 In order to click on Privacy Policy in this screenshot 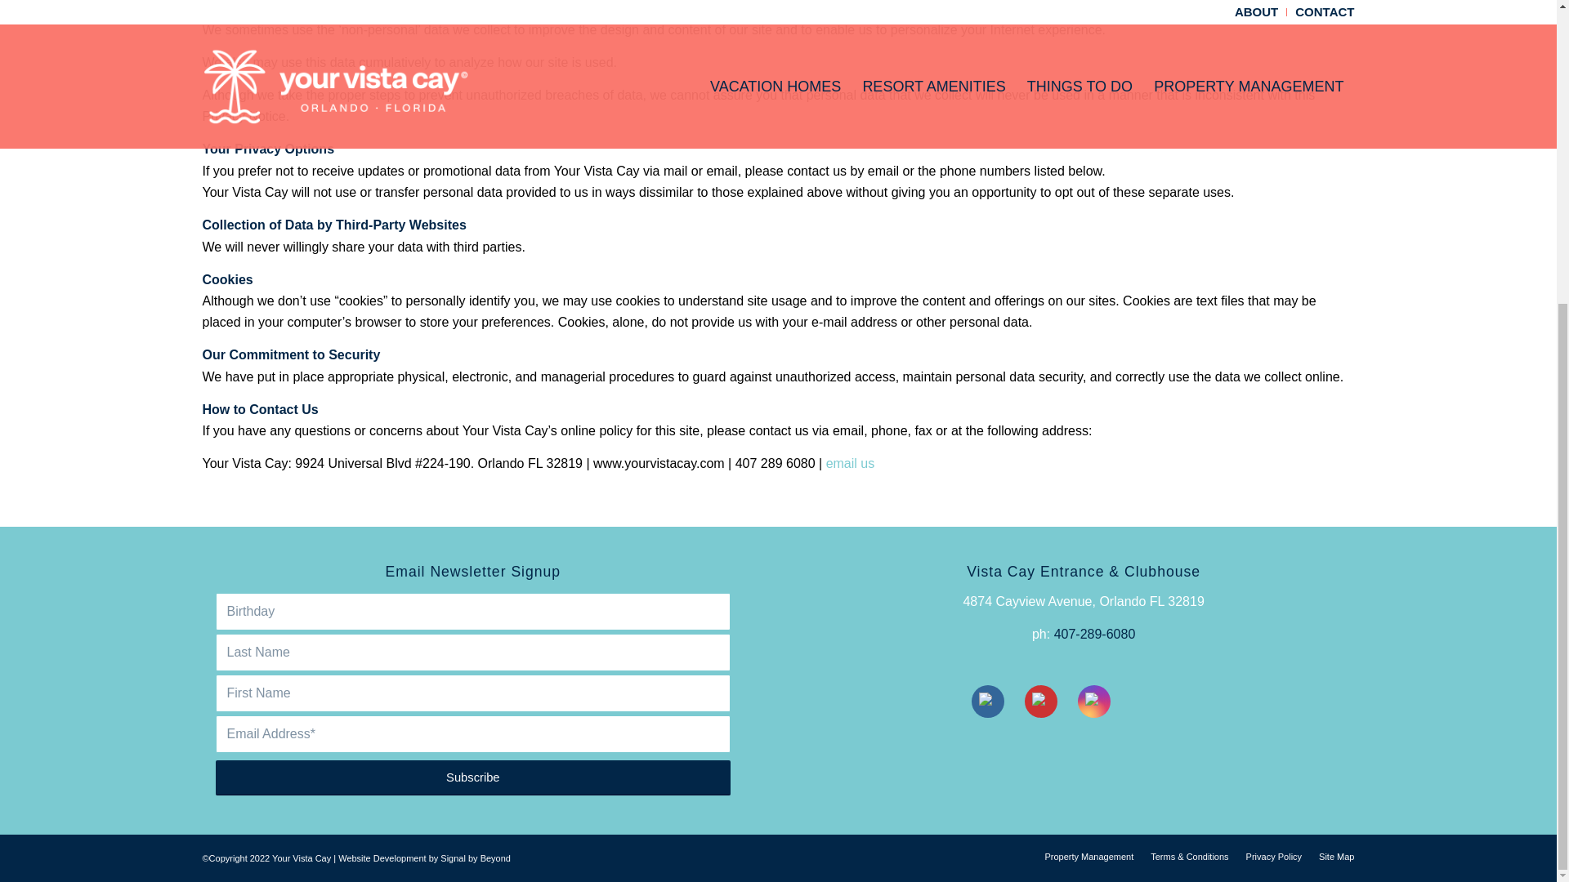, I will do `click(1273, 857)`.